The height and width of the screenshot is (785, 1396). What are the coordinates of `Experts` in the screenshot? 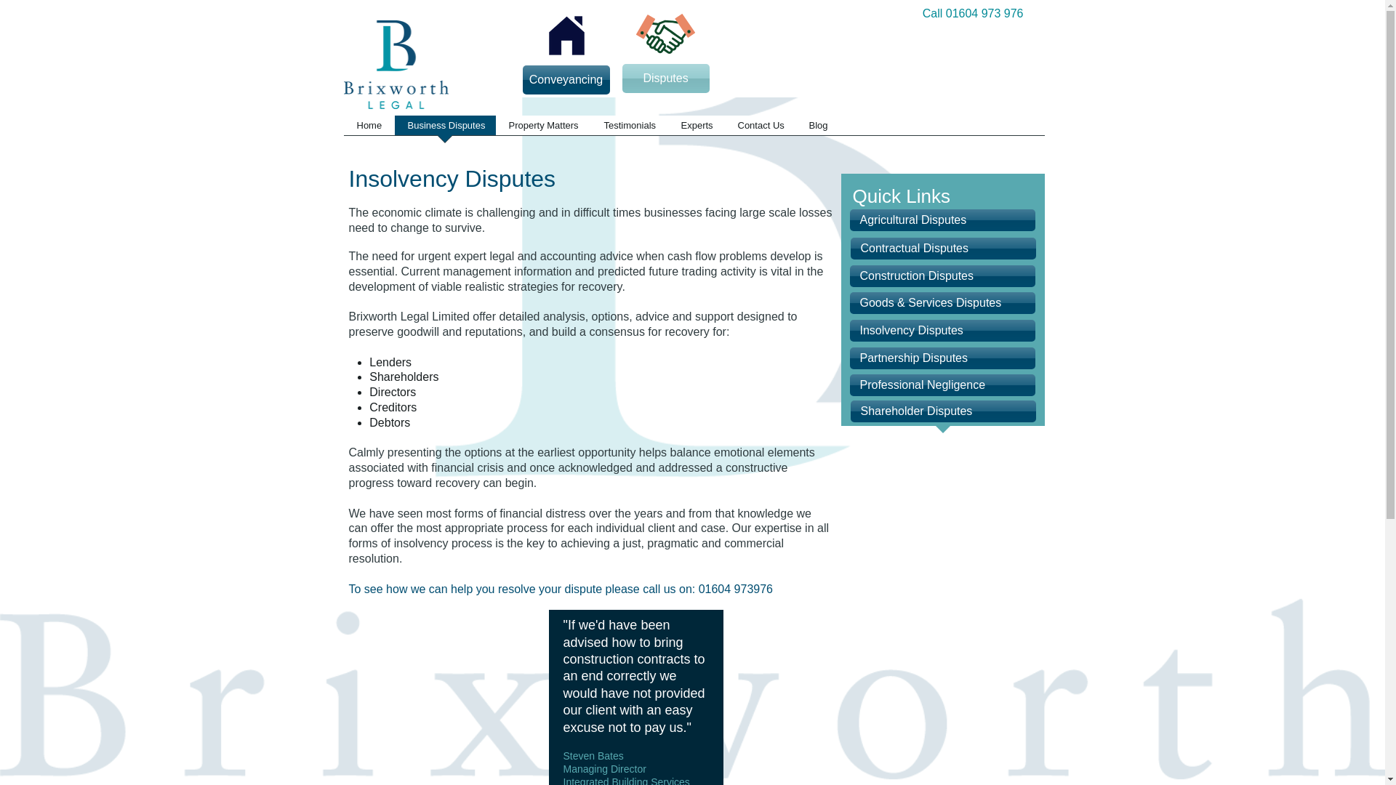 It's located at (695, 129).